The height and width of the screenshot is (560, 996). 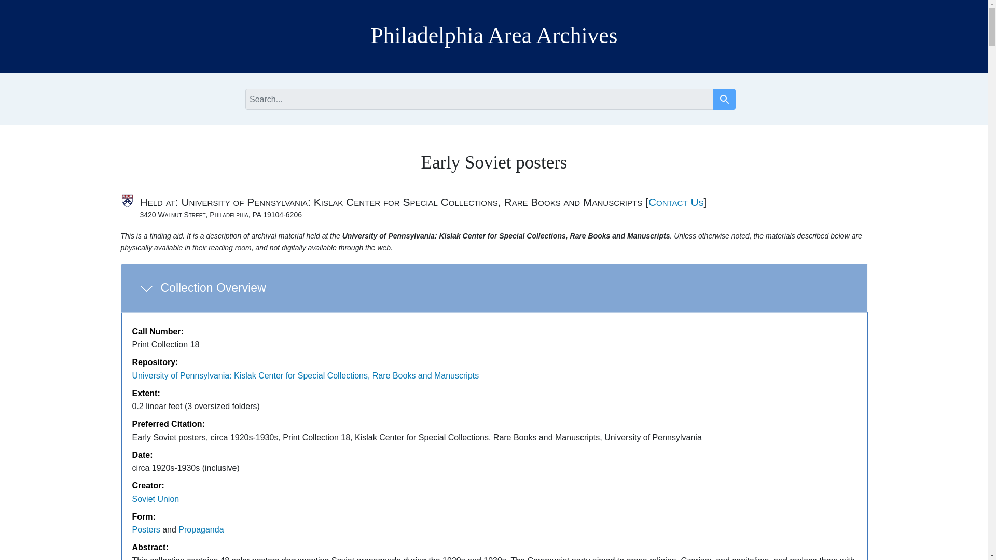 I want to click on Posters, so click(x=145, y=530).